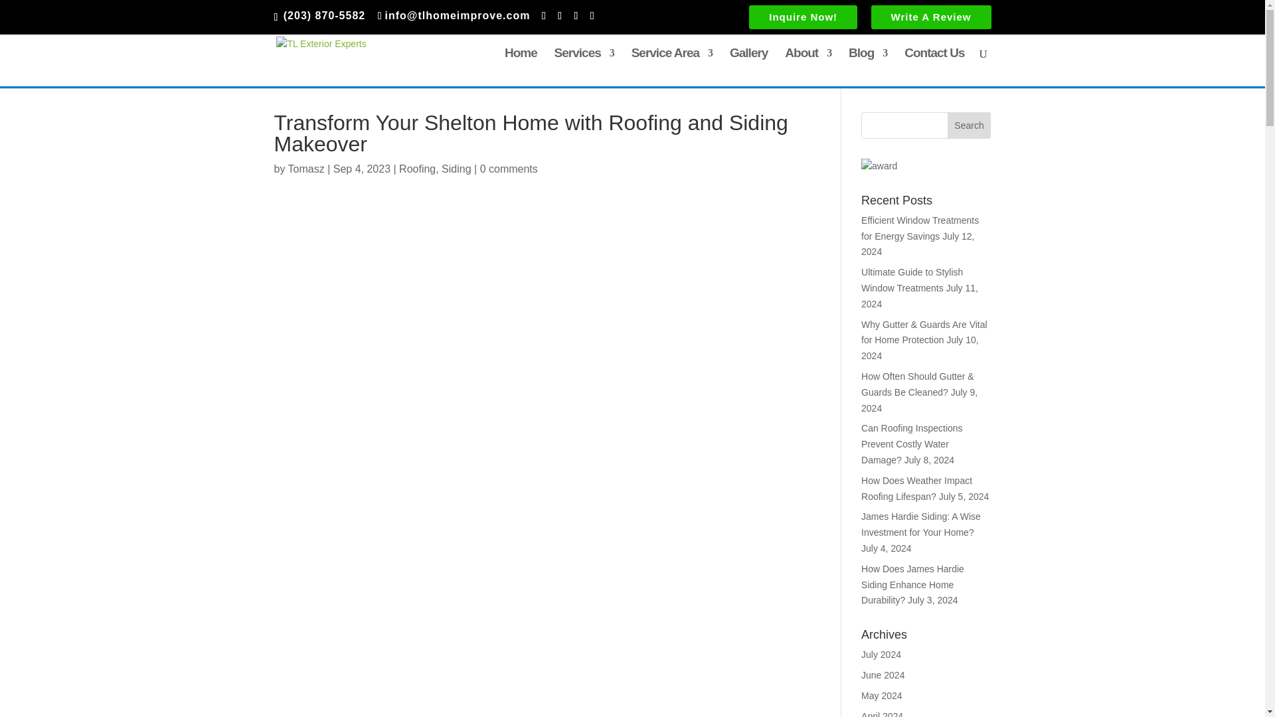 This screenshot has width=1275, height=717. What do you see at coordinates (934, 67) in the screenshot?
I see `Contact Us` at bounding box center [934, 67].